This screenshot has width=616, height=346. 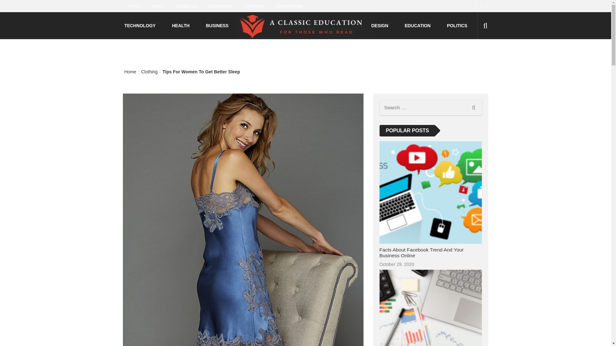 I want to click on POLITICS, so click(x=458, y=26).